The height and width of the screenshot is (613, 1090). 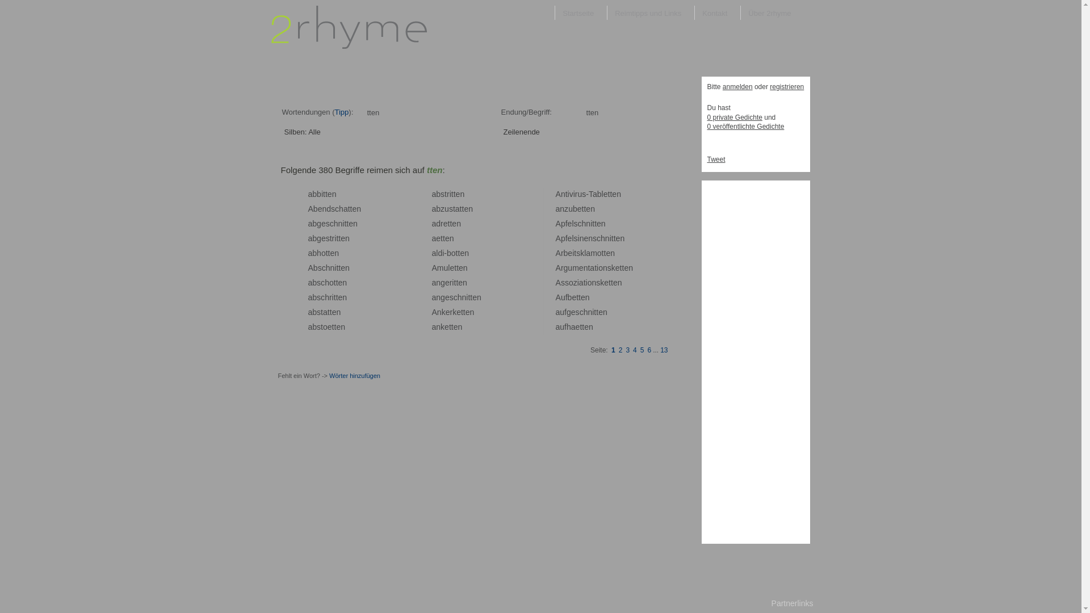 I want to click on select, so click(x=573, y=131).